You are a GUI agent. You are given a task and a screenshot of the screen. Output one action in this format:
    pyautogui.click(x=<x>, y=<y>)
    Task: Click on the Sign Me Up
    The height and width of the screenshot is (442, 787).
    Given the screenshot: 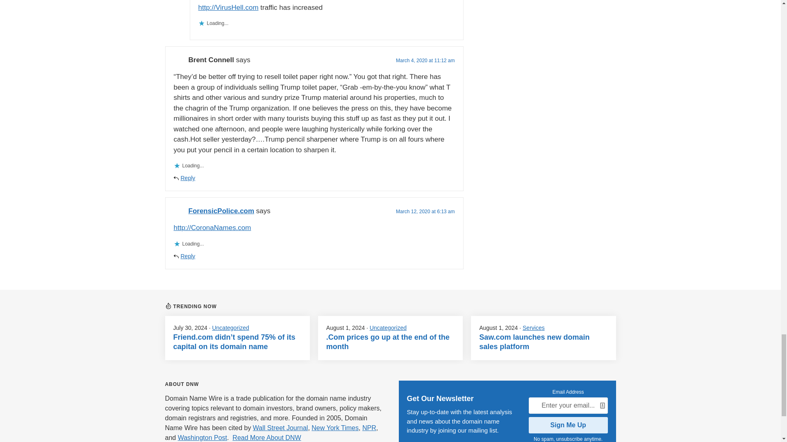 What is the action you would take?
    pyautogui.click(x=568, y=425)
    